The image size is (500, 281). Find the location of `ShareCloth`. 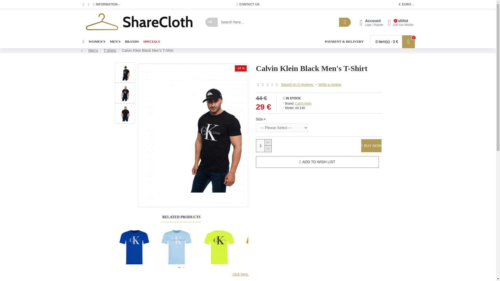

ShareCloth is located at coordinates (264, 146).